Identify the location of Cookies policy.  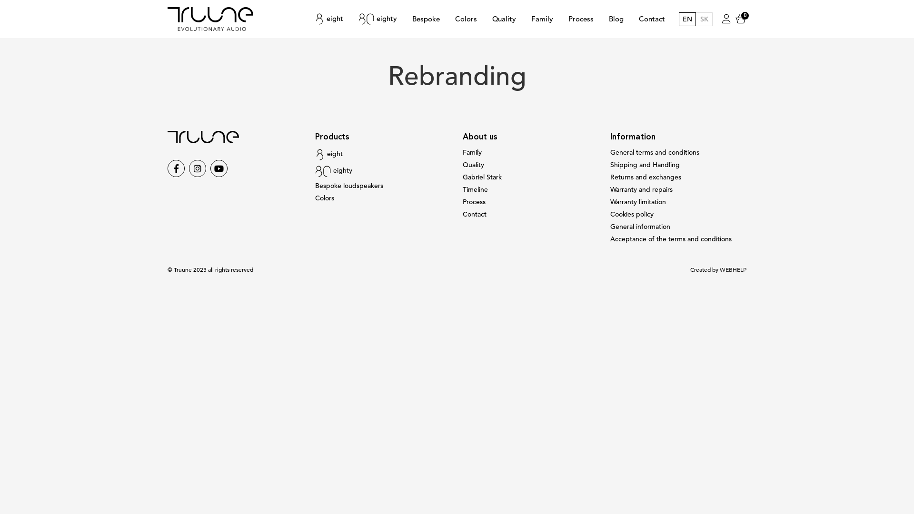
(632, 214).